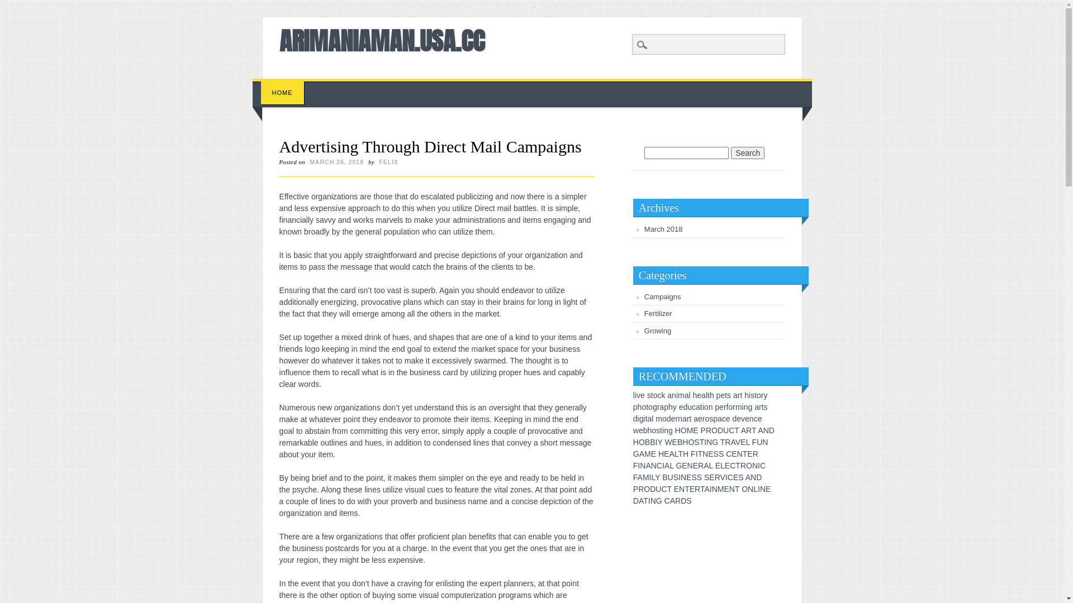  Describe the element at coordinates (730, 407) in the screenshot. I see `o` at that location.